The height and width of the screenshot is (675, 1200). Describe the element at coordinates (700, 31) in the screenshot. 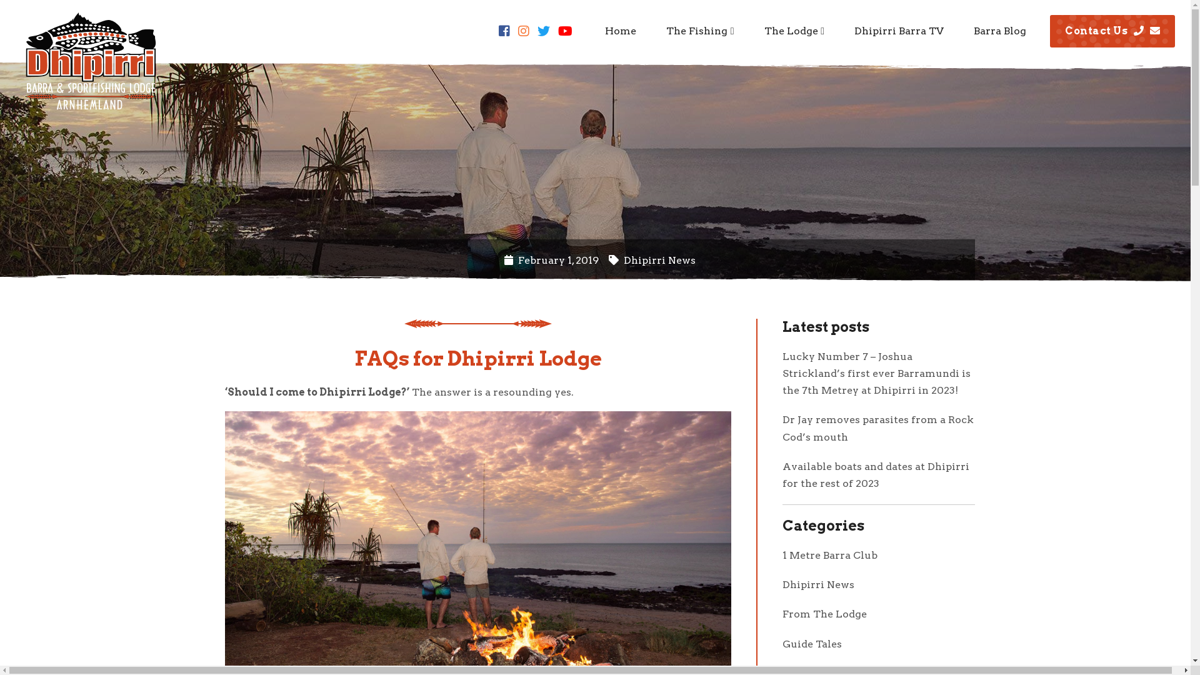

I see `The Fishing` at that location.